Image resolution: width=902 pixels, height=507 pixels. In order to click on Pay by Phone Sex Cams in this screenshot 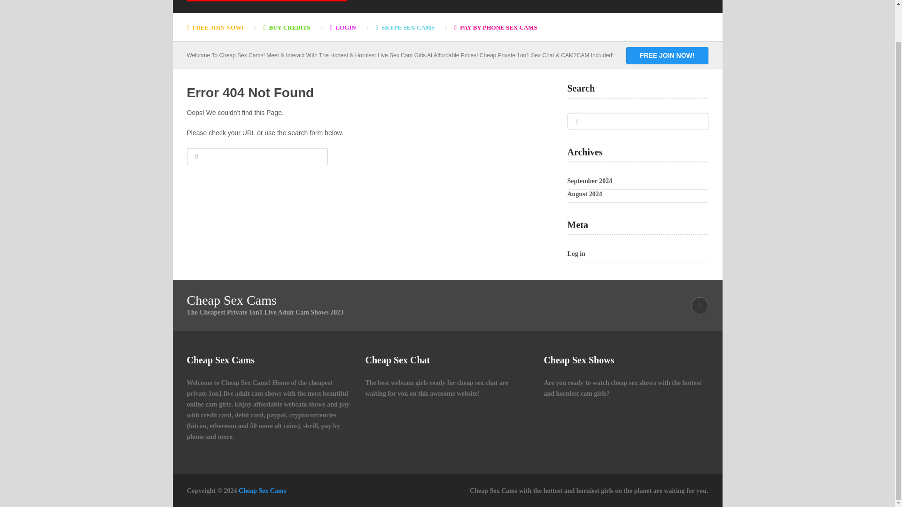, I will do `click(495, 27)`.